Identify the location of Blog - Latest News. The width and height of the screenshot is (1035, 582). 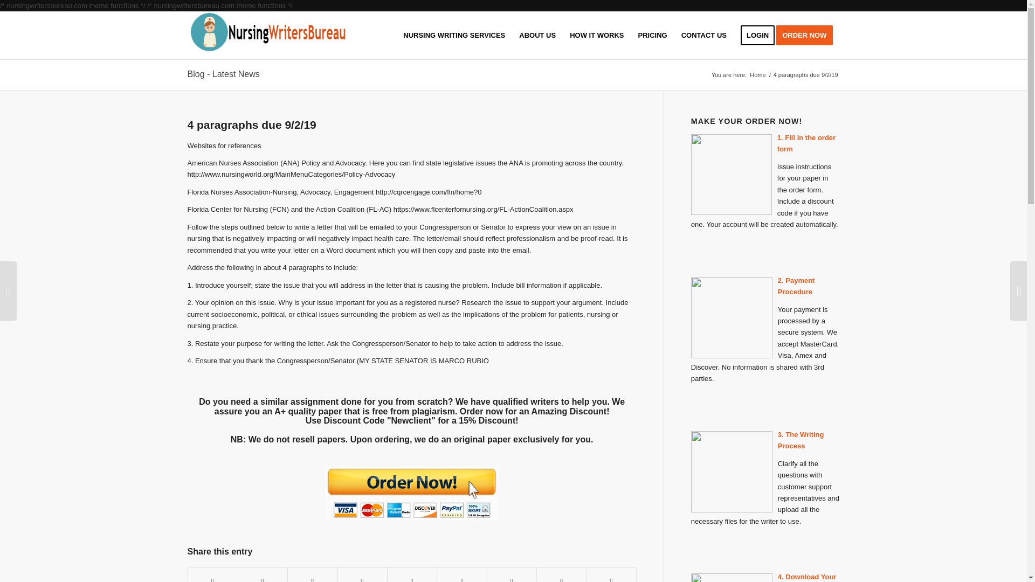
(223, 73).